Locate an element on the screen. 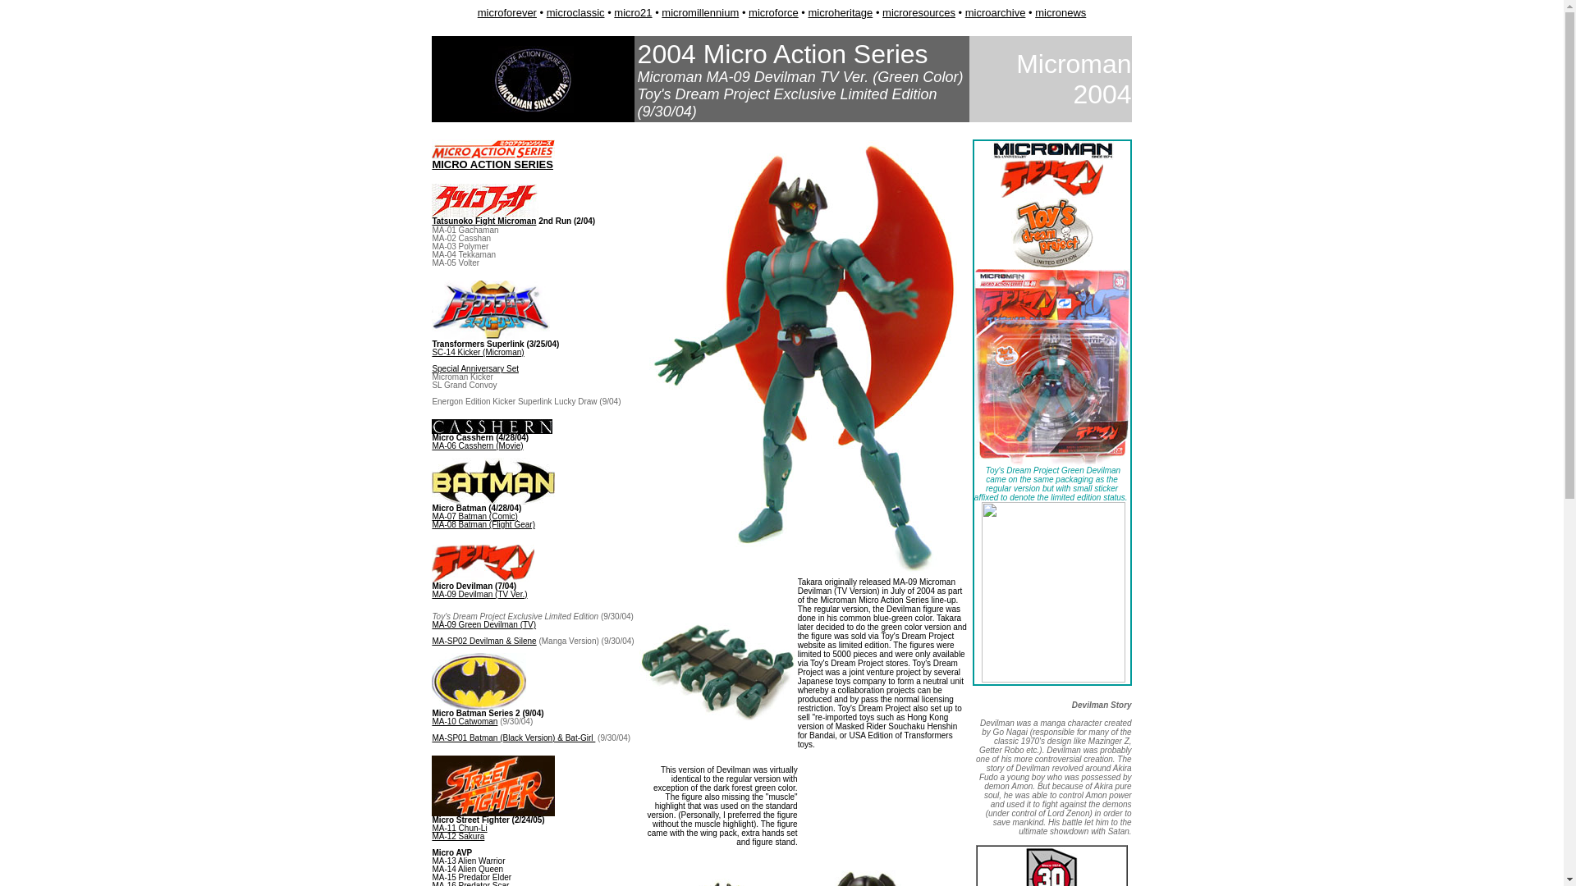 The height and width of the screenshot is (886, 1576). MA-12 Sakura is located at coordinates (458, 836).